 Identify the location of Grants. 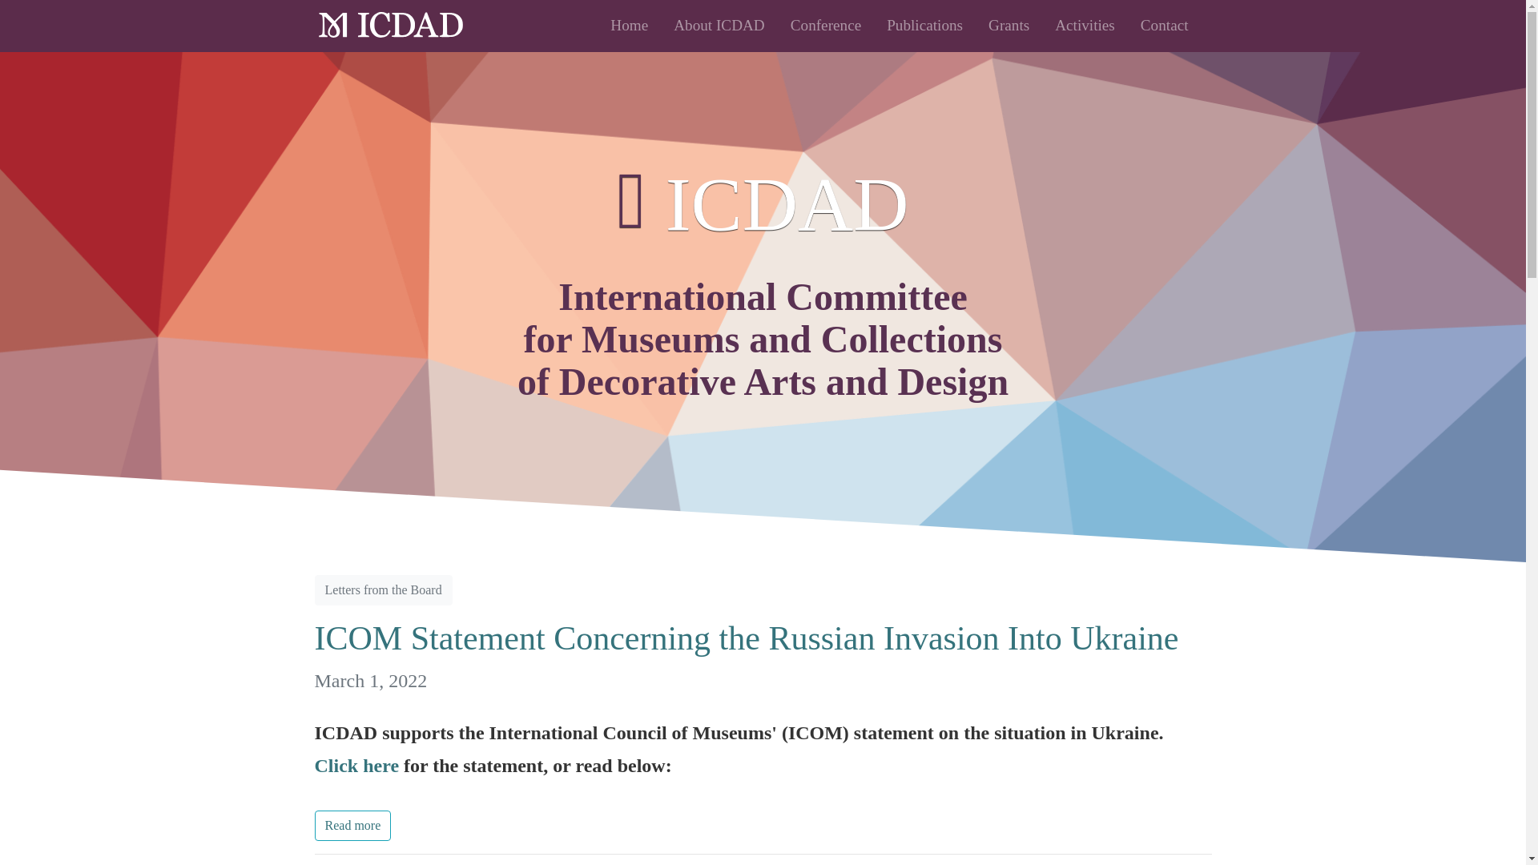
(1009, 26).